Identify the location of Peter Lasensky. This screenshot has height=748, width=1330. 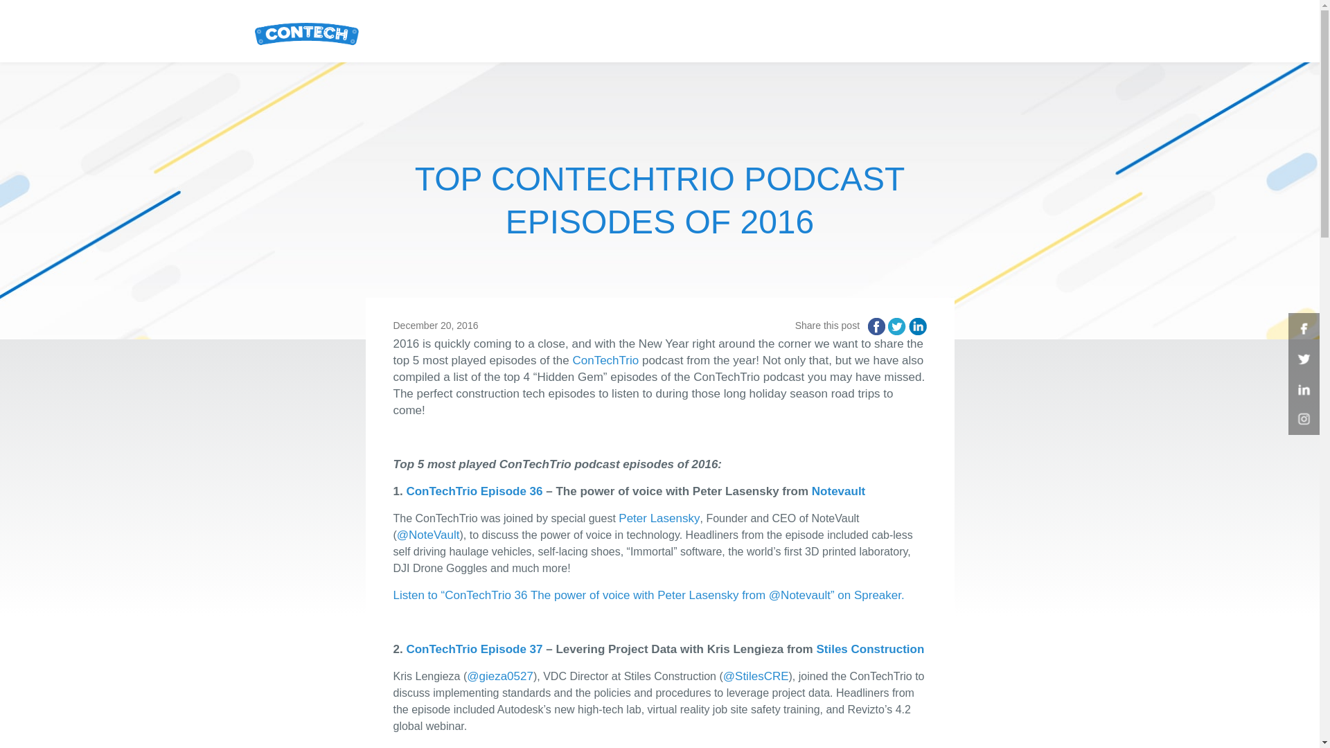
(658, 518).